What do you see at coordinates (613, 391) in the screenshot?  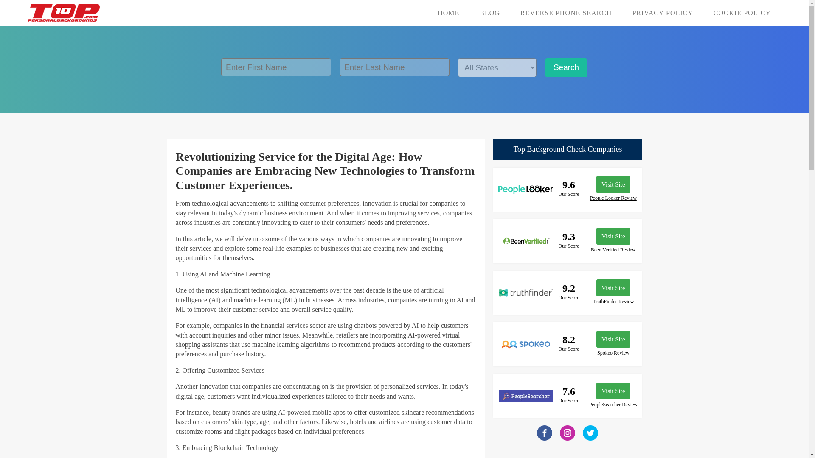 I see `Visit Site` at bounding box center [613, 391].